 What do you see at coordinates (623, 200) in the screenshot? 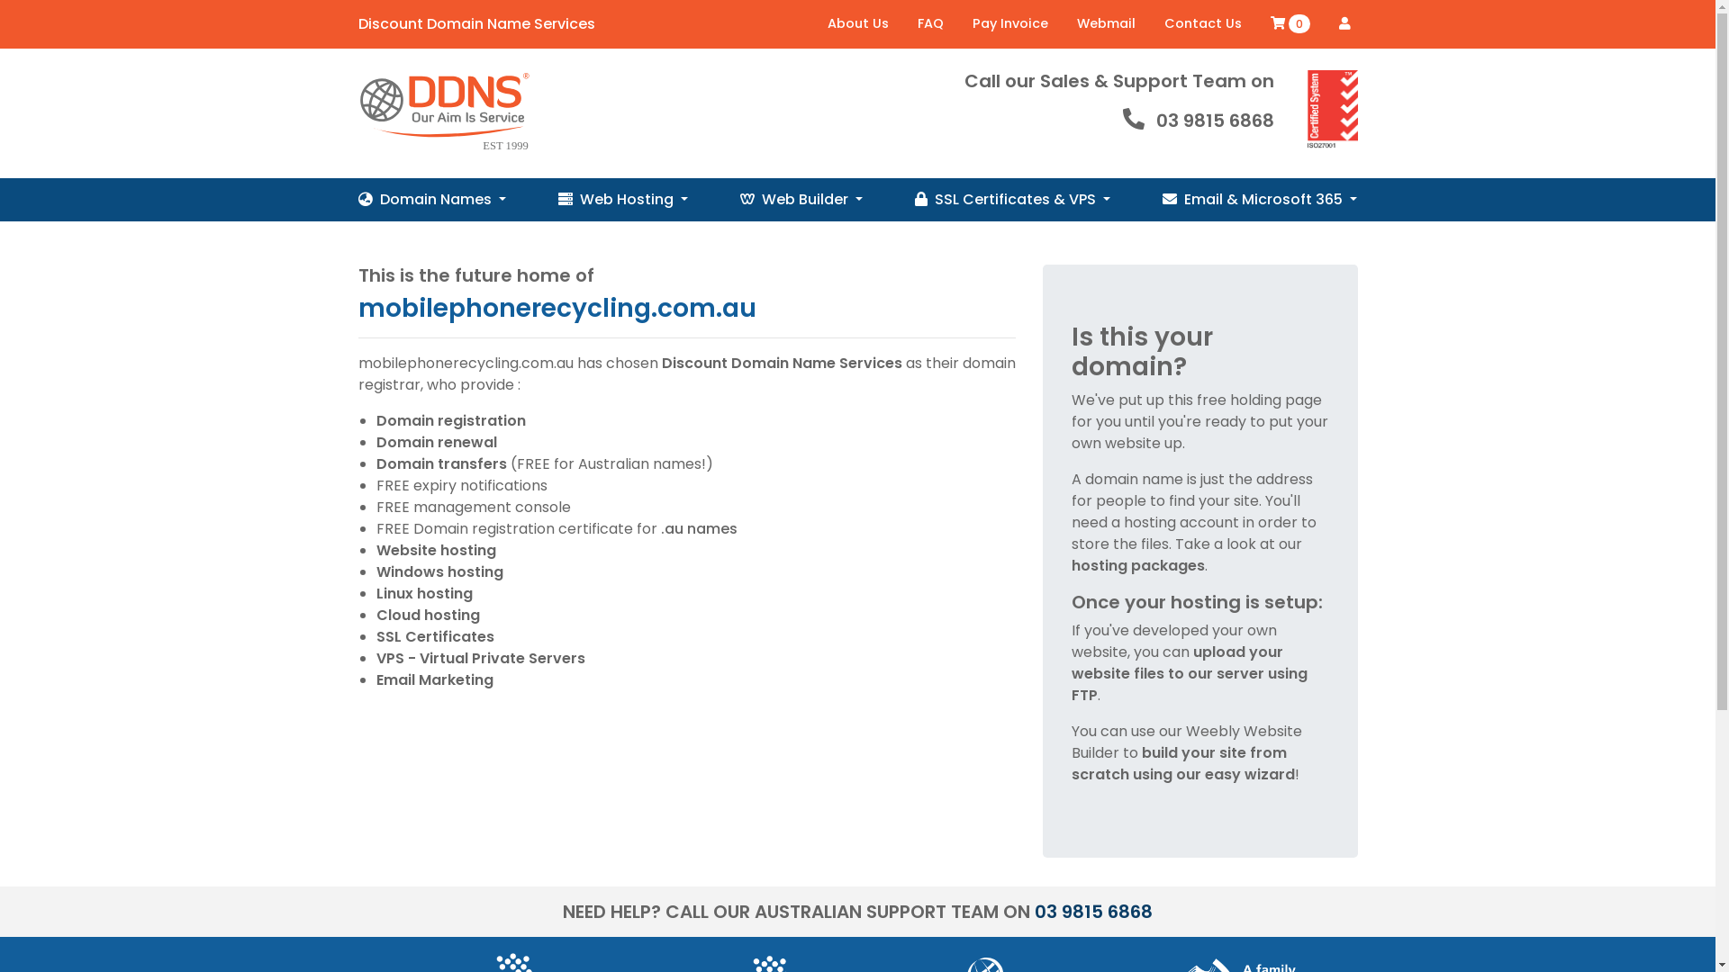
I see `Web Hosting` at bounding box center [623, 200].